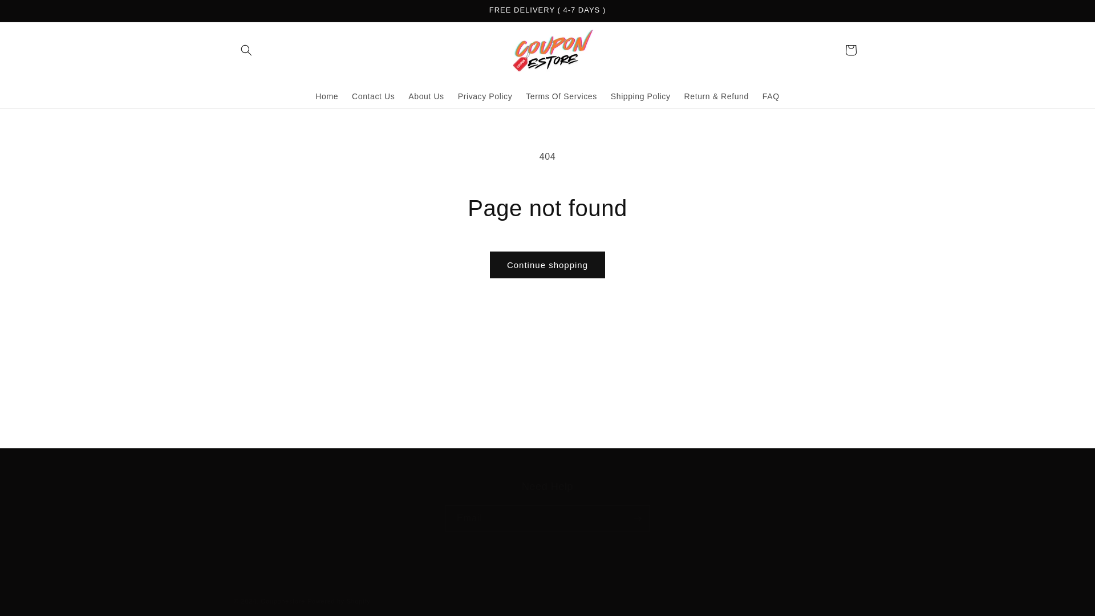 This screenshot has width=1095, height=616. What do you see at coordinates (425, 96) in the screenshot?
I see `Powered by Shopify` at bounding box center [425, 96].